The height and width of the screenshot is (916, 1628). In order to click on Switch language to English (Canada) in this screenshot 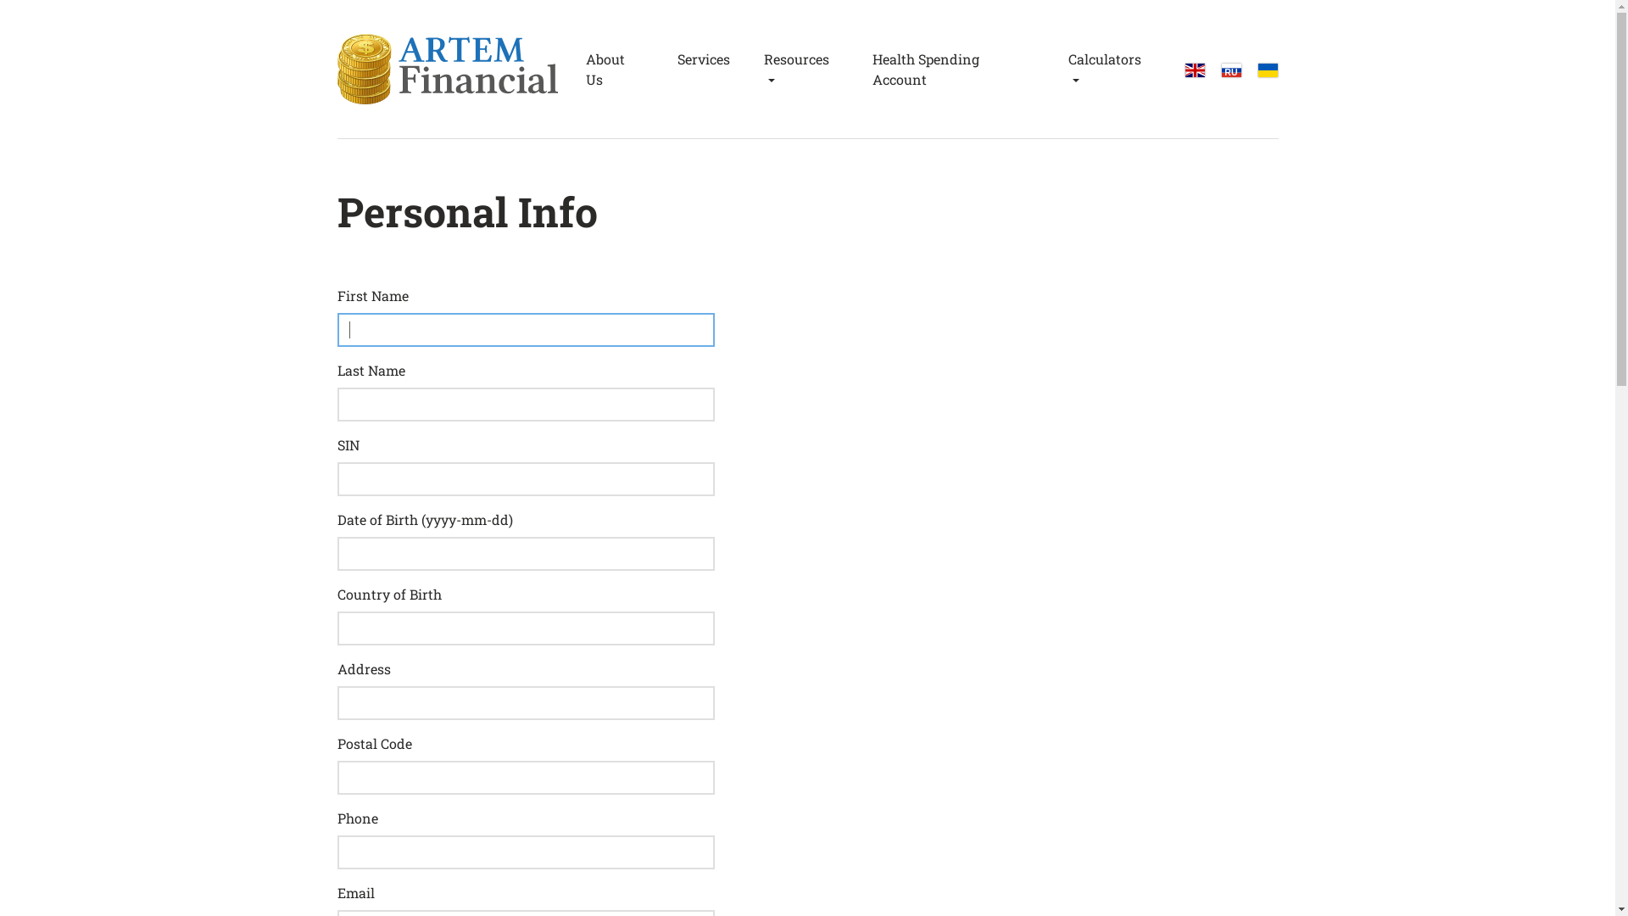, I will do `click(1196, 70)`.